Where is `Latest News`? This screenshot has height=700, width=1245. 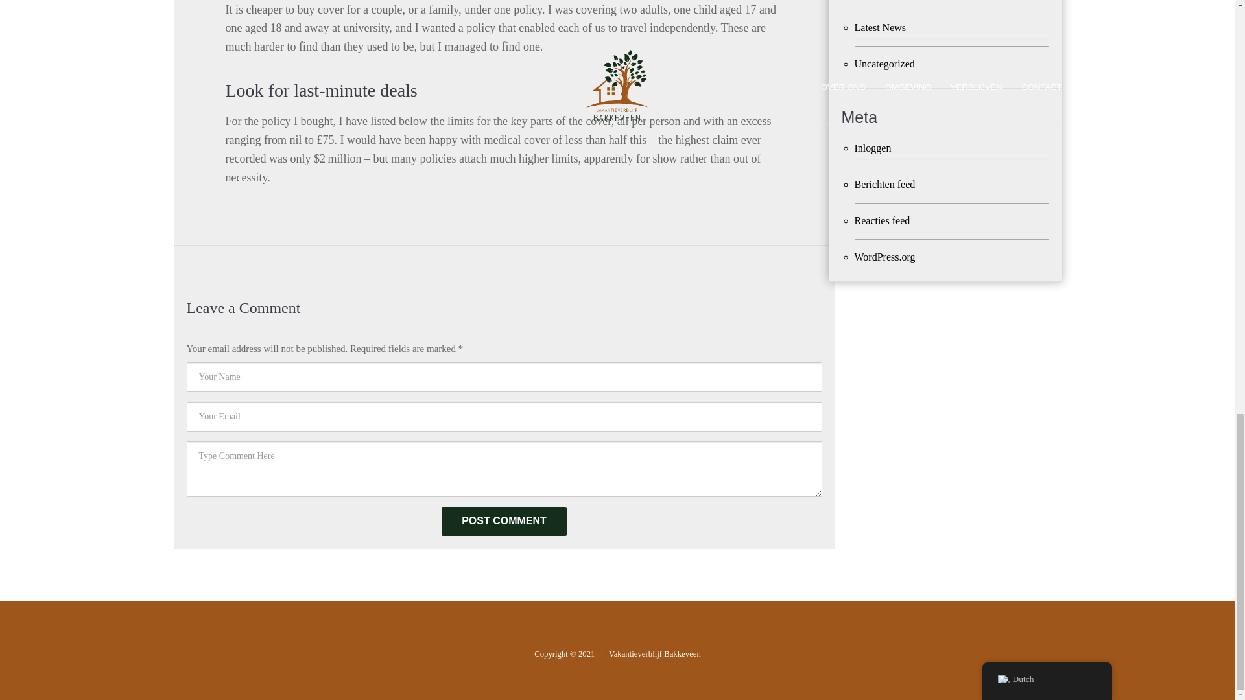 Latest News is located at coordinates (952, 27).